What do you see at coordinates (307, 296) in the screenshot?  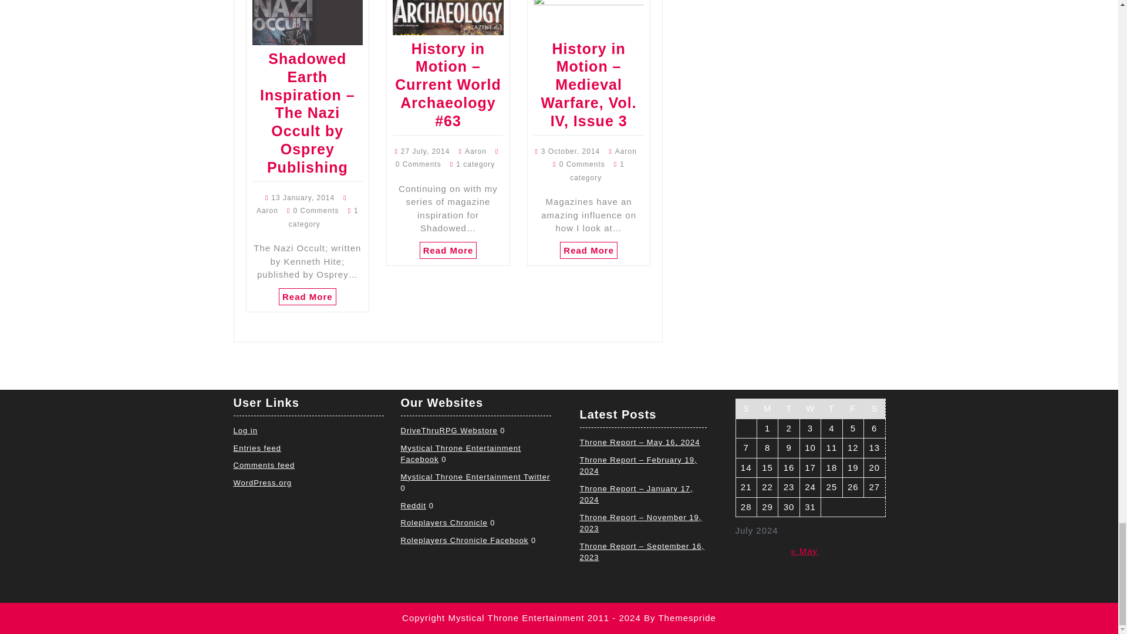 I see `Read More` at bounding box center [307, 296].